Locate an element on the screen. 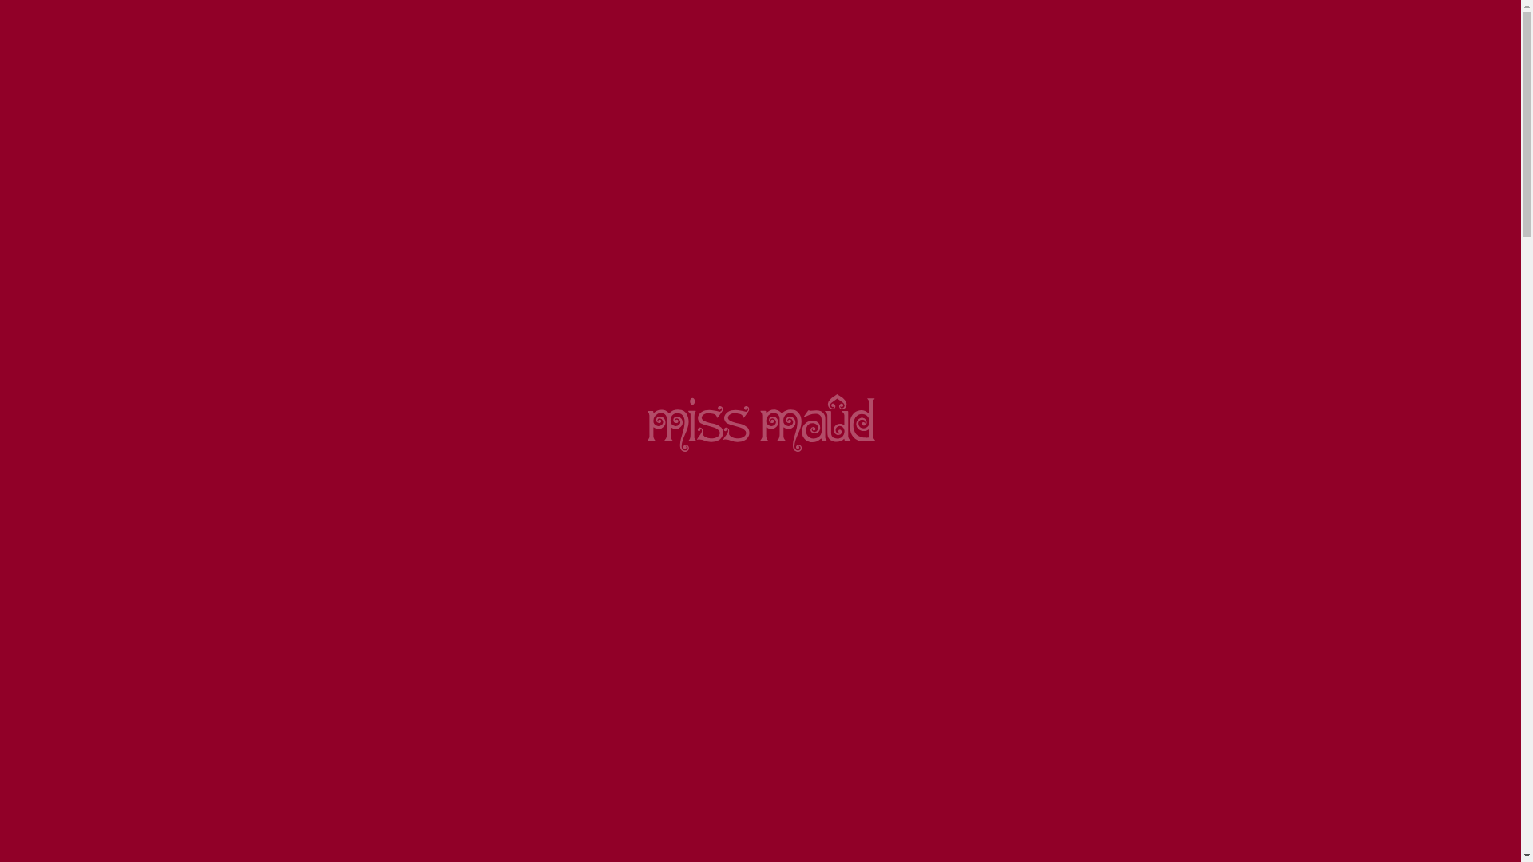 The height and width of the screenshot is (862, 1533). INDIVIDUAL SWEETS is located at coordinates (789, 335).